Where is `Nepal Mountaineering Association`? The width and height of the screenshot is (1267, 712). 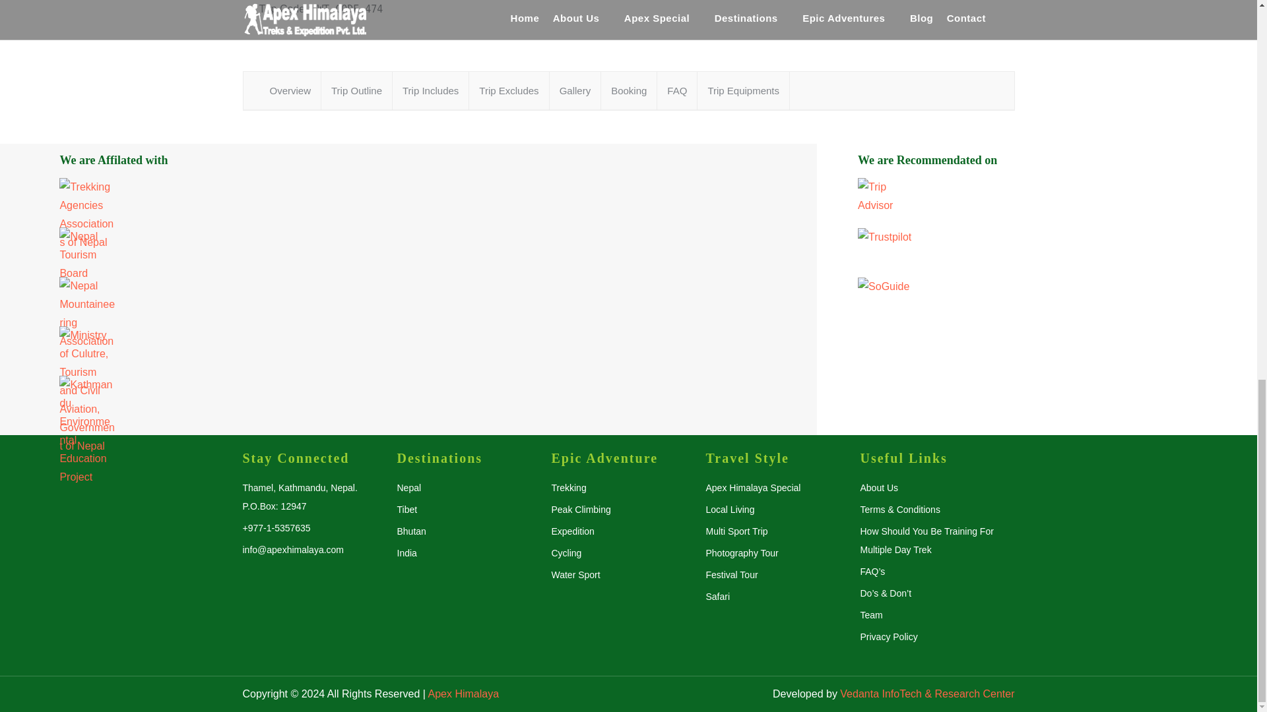
Nepal Mountaineering Association is located at coordinates (408, 301).